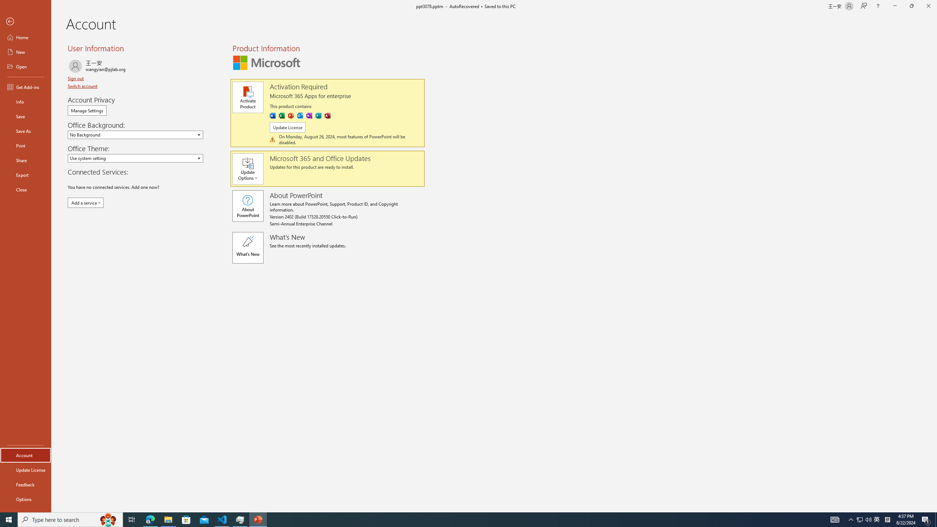 Image resolution: width=937 pixels, height=527 pixels. What do you see at coordinates (291, 116) in the screenshot?
I see `PowerPoint` at bounding box center [291, 116].